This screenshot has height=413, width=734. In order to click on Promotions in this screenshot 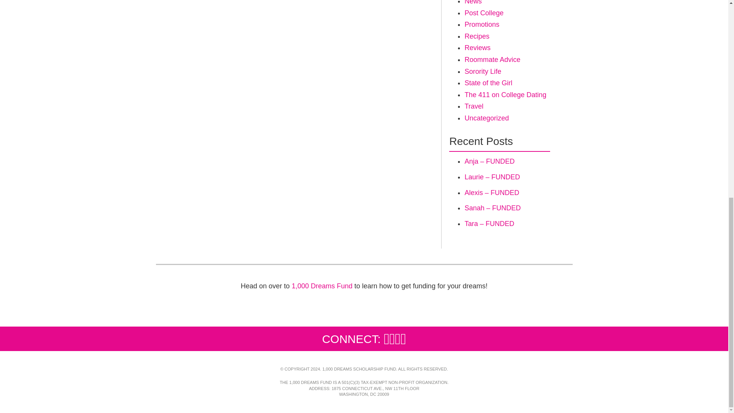, I will do `click(482, 24)`.